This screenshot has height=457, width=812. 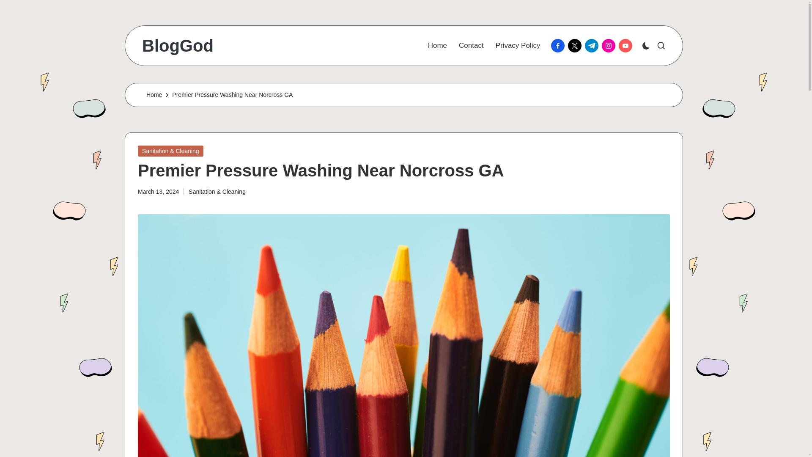 I want to click on youtube.com, so click(x=627, y=46).